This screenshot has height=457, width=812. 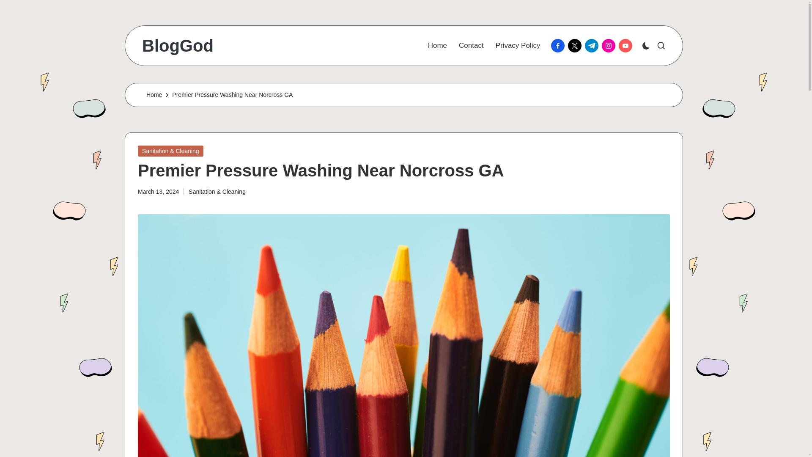 I want to click on youtube.com, so click(x=627, y=46).